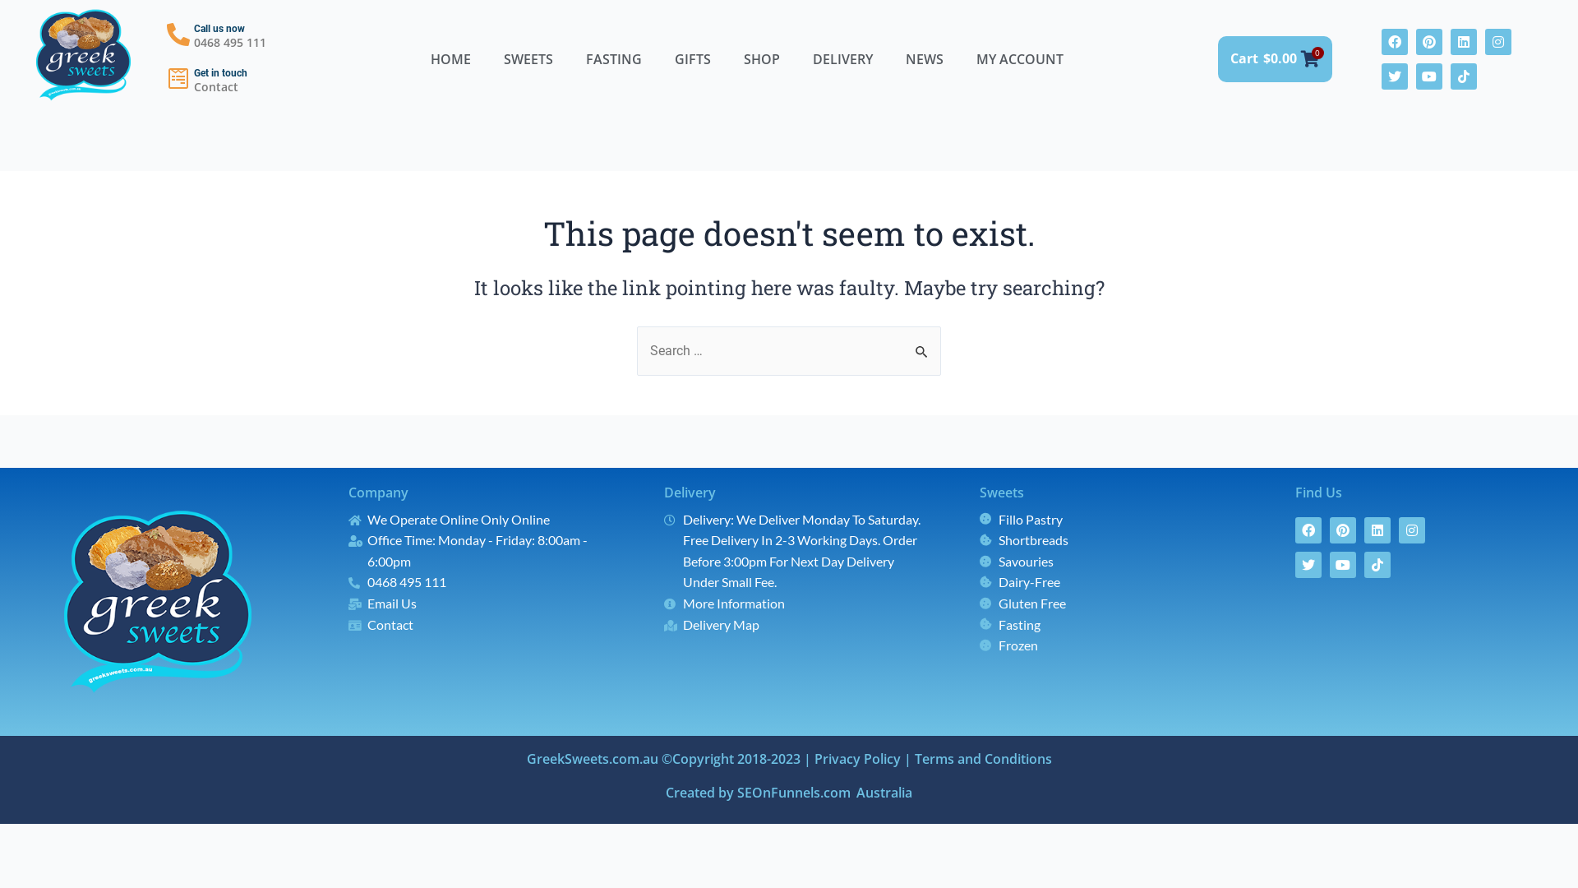 This screenshot has height=888, width=1578. I want to click on Savouries, so click(1113, 562).